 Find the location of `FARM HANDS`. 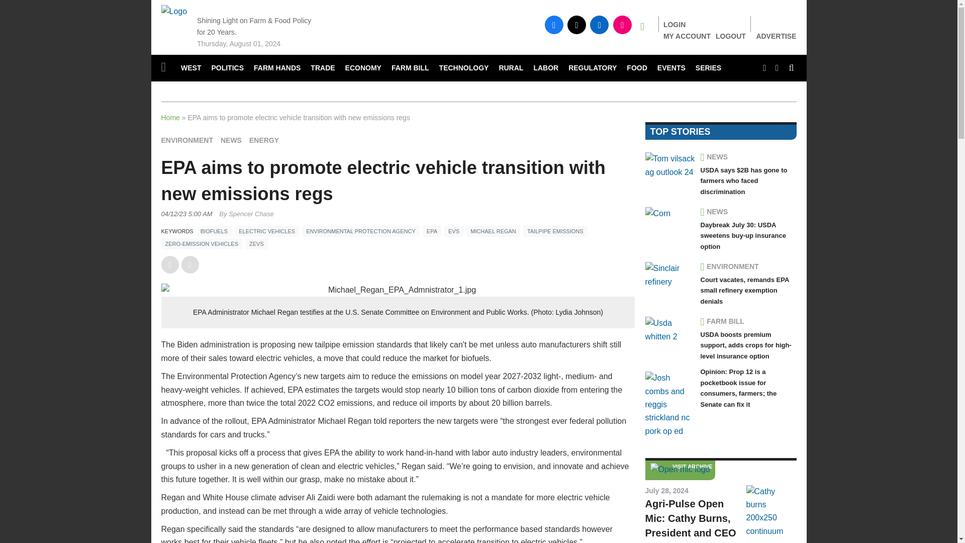

FARM HANDS is located at coordinates (277, 68).